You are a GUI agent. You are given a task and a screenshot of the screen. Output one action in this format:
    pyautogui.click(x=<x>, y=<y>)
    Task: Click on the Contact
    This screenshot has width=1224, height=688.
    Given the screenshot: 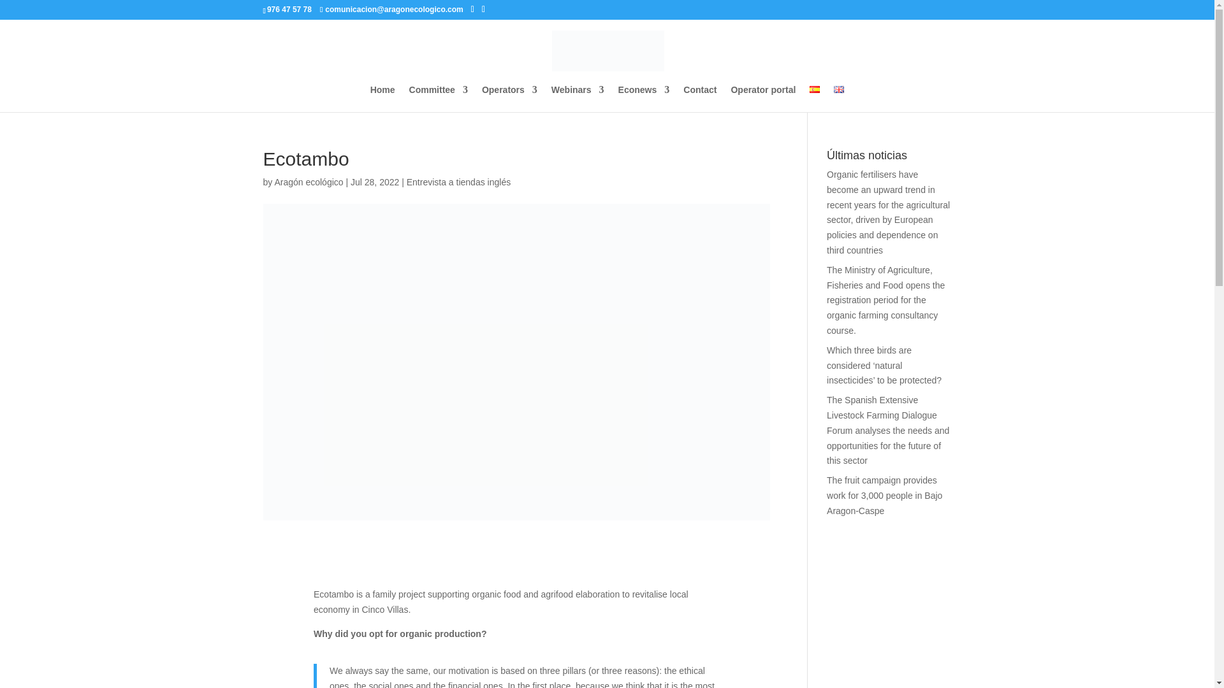 What is the action you would take?
    pyautogui.click(x=699, y=98)
    